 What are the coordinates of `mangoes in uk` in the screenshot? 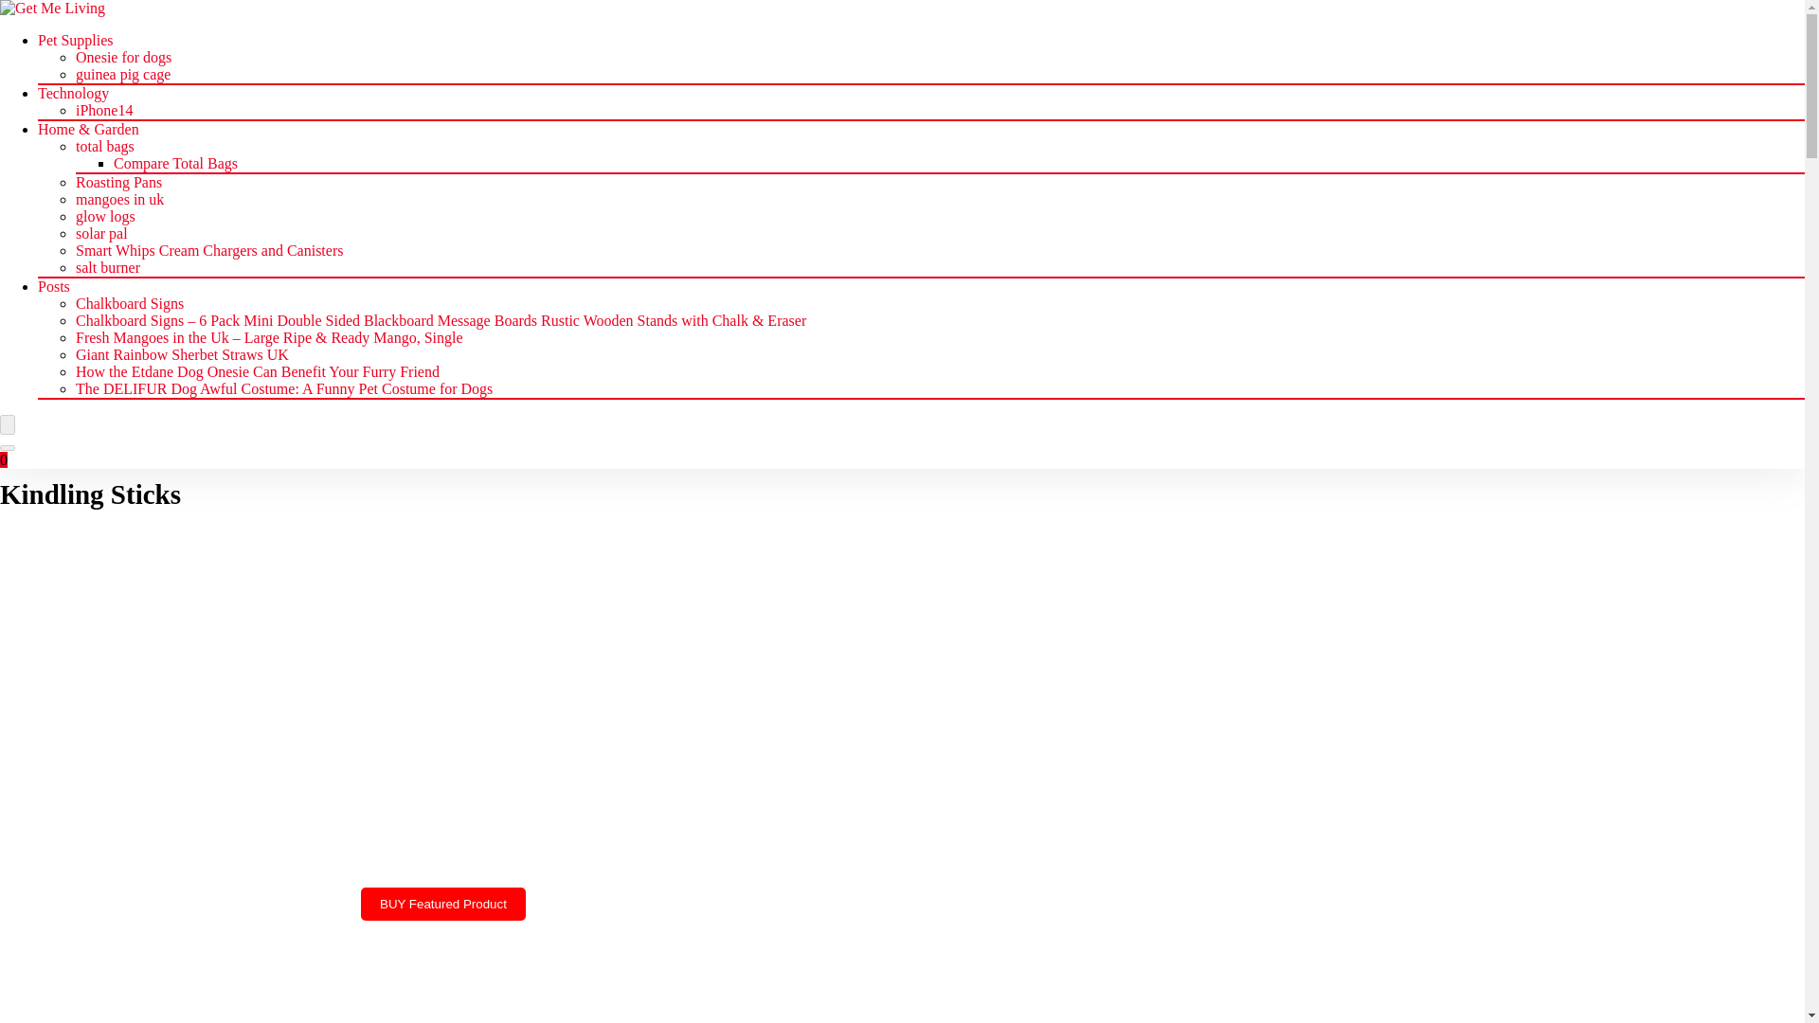 It's located at (119, 199).